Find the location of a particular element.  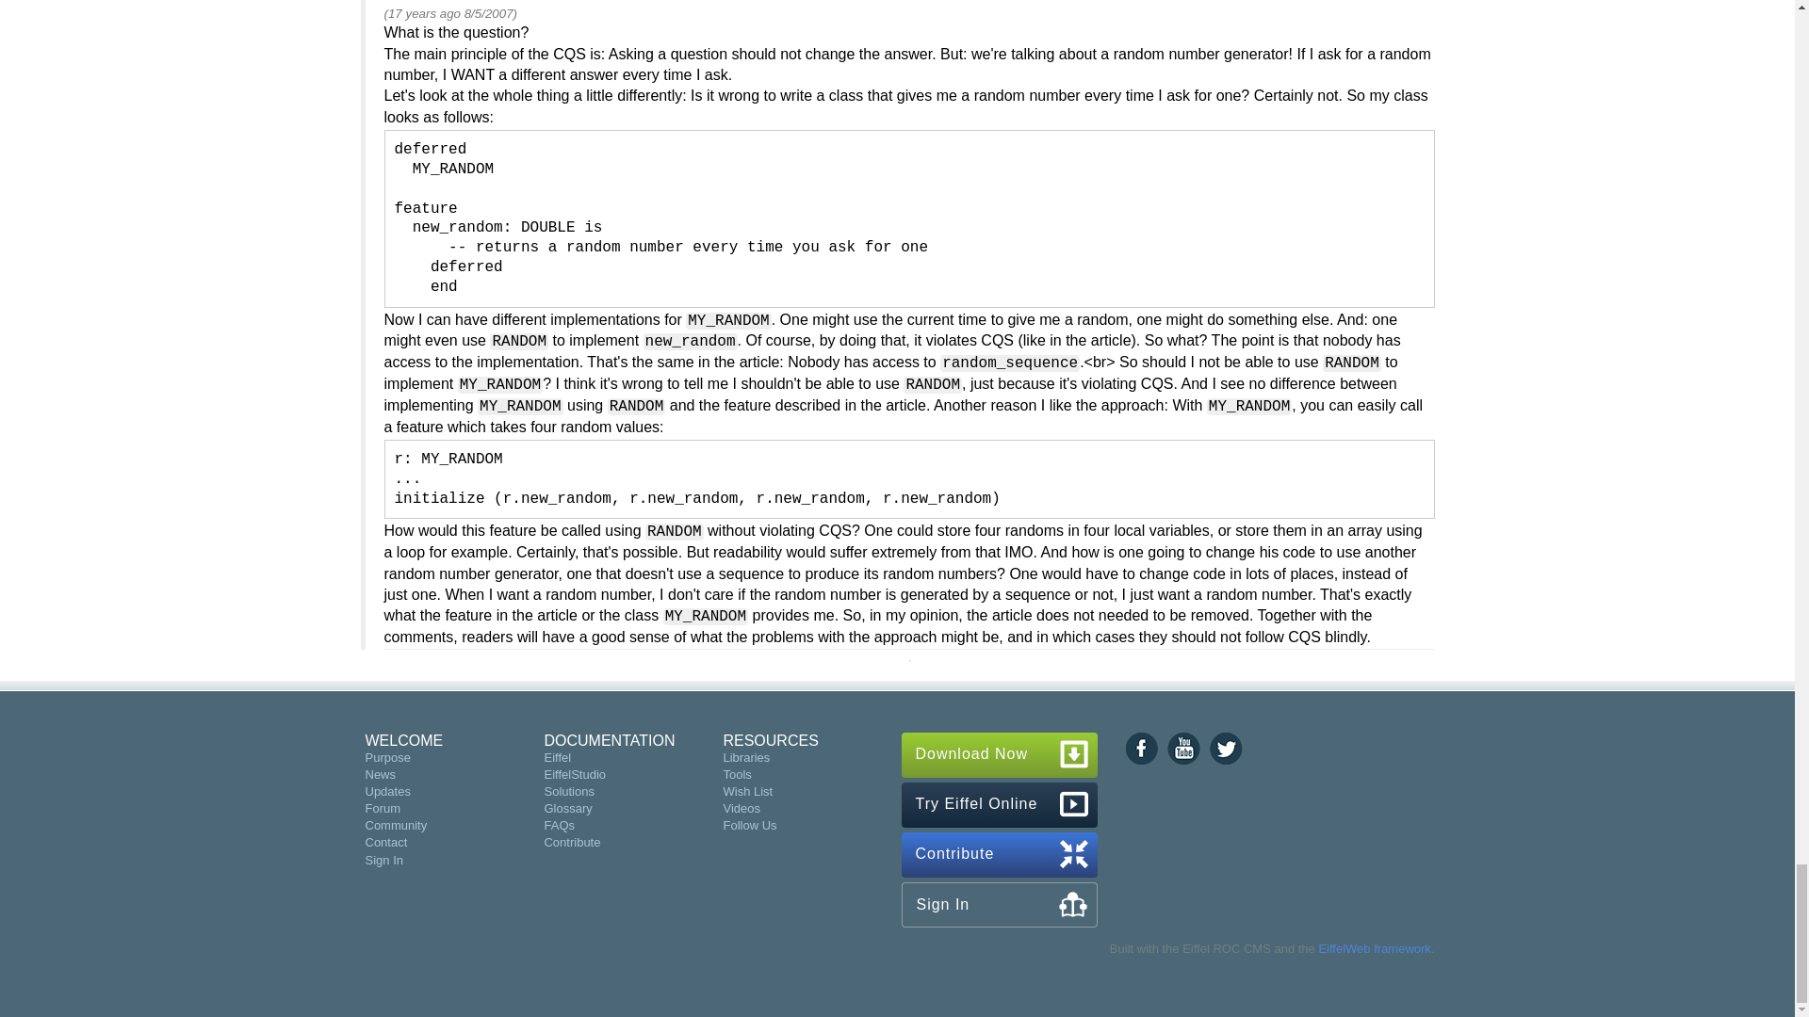

WELCOME is located at coordinates (403, 740).